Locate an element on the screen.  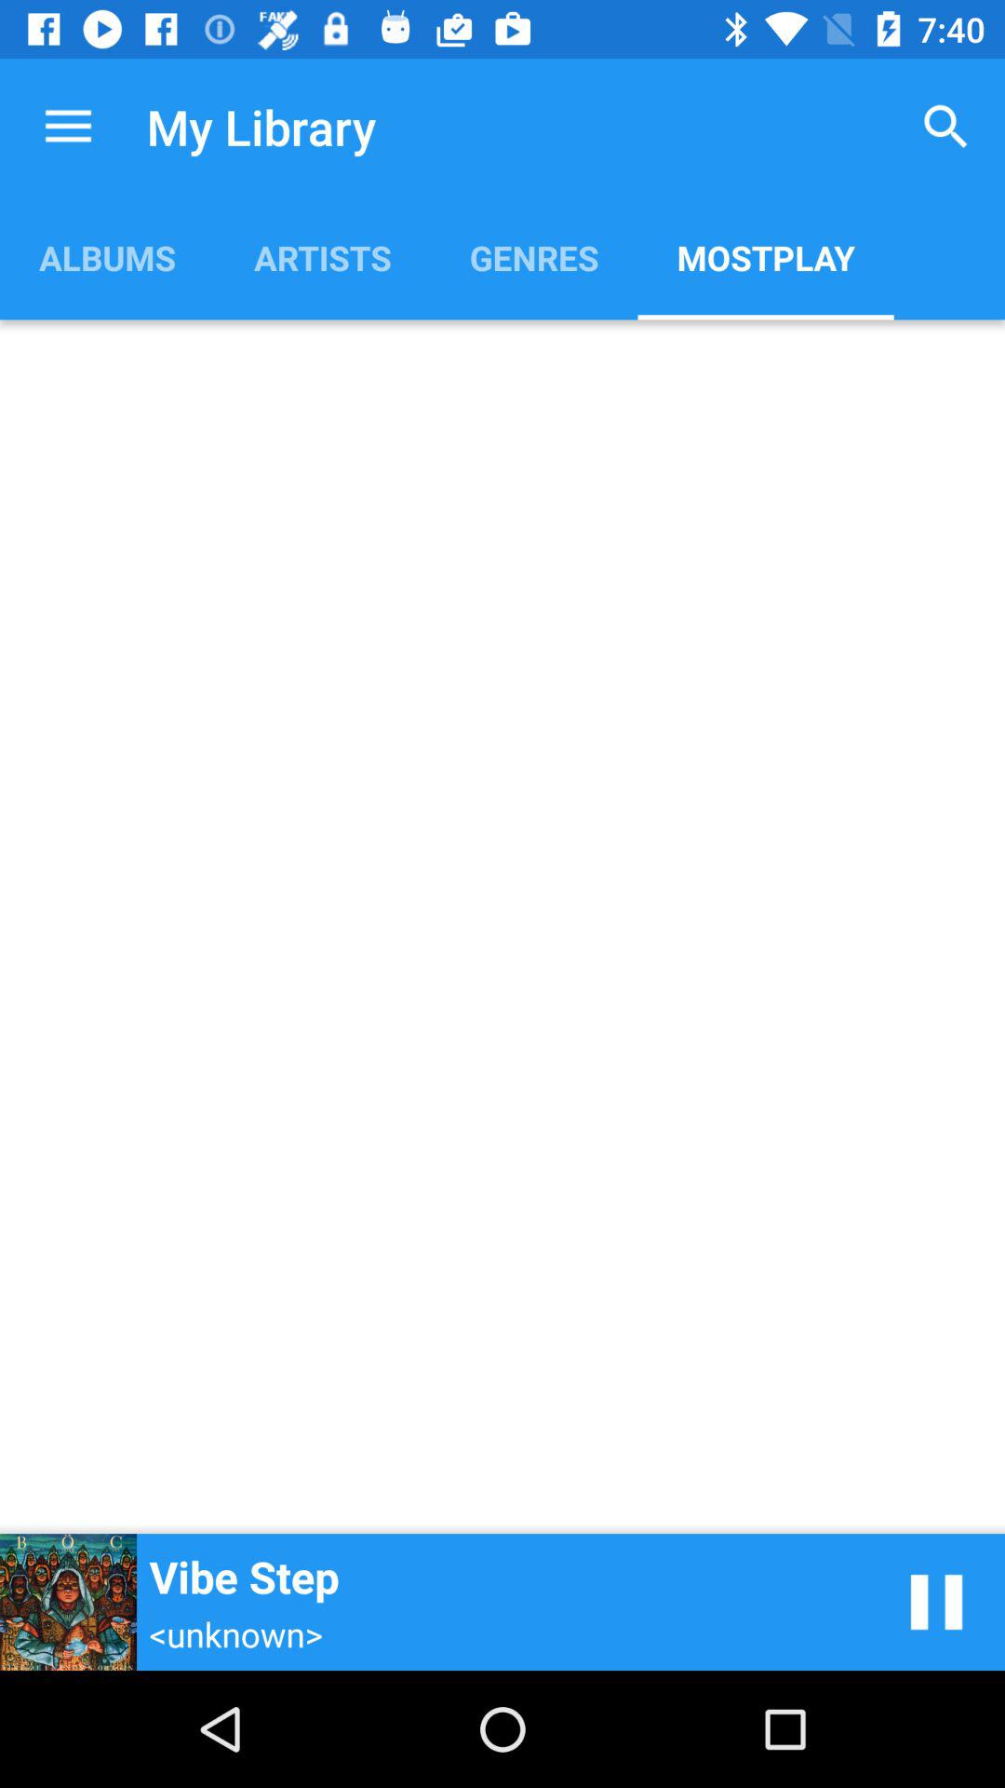
launch item above the mostplay icon is located at coordinates (945, 127).